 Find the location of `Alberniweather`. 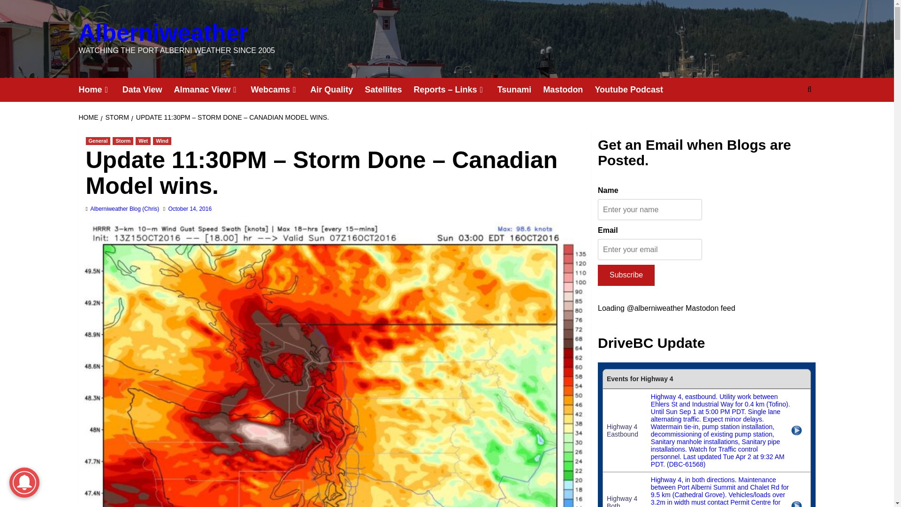

Alberniweather is located at coordinates (163, 33).